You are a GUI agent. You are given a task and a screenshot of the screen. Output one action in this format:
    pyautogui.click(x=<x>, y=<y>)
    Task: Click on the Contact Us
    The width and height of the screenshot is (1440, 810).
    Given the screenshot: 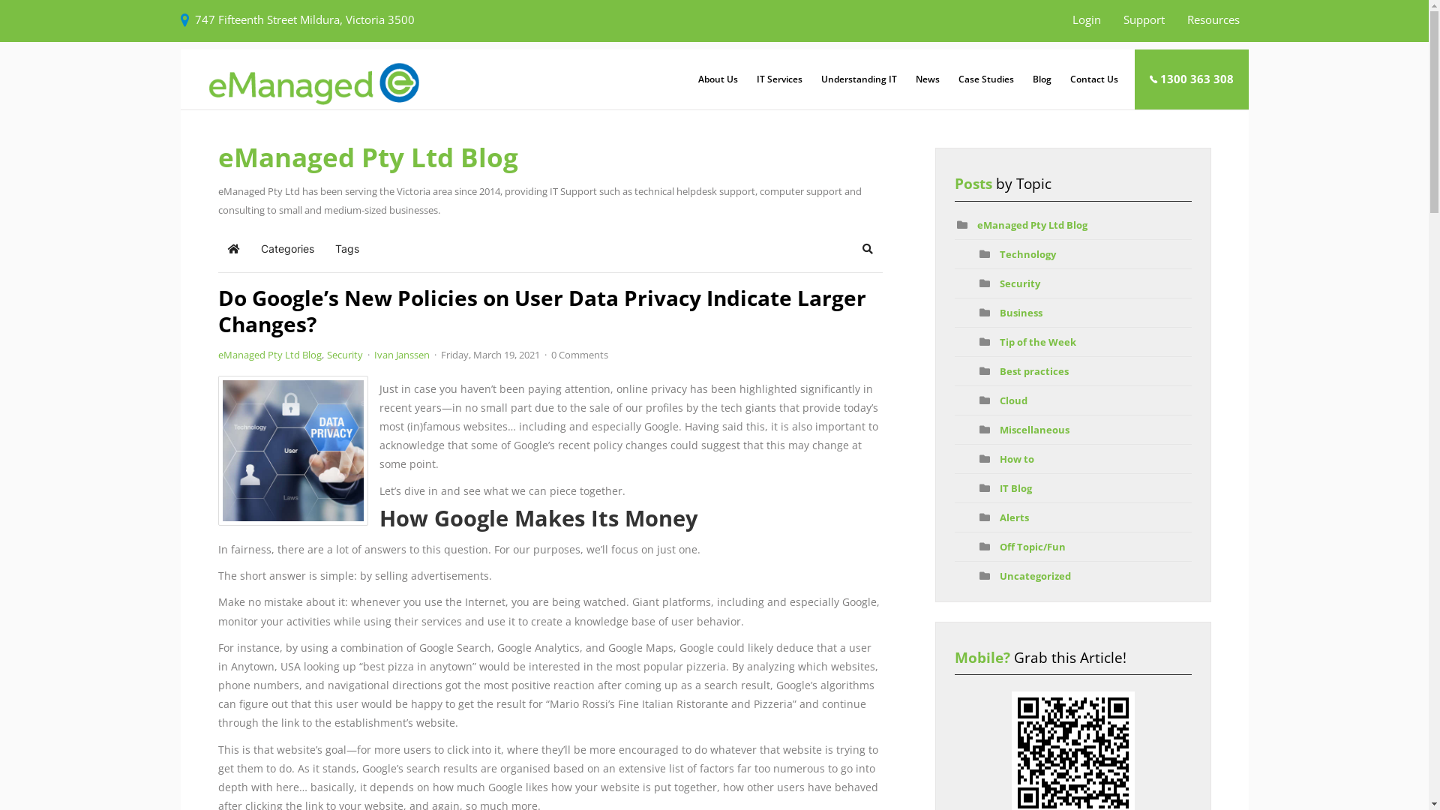 What is the action you would take?
    pyautogui.click(x=1093, y=79)
    